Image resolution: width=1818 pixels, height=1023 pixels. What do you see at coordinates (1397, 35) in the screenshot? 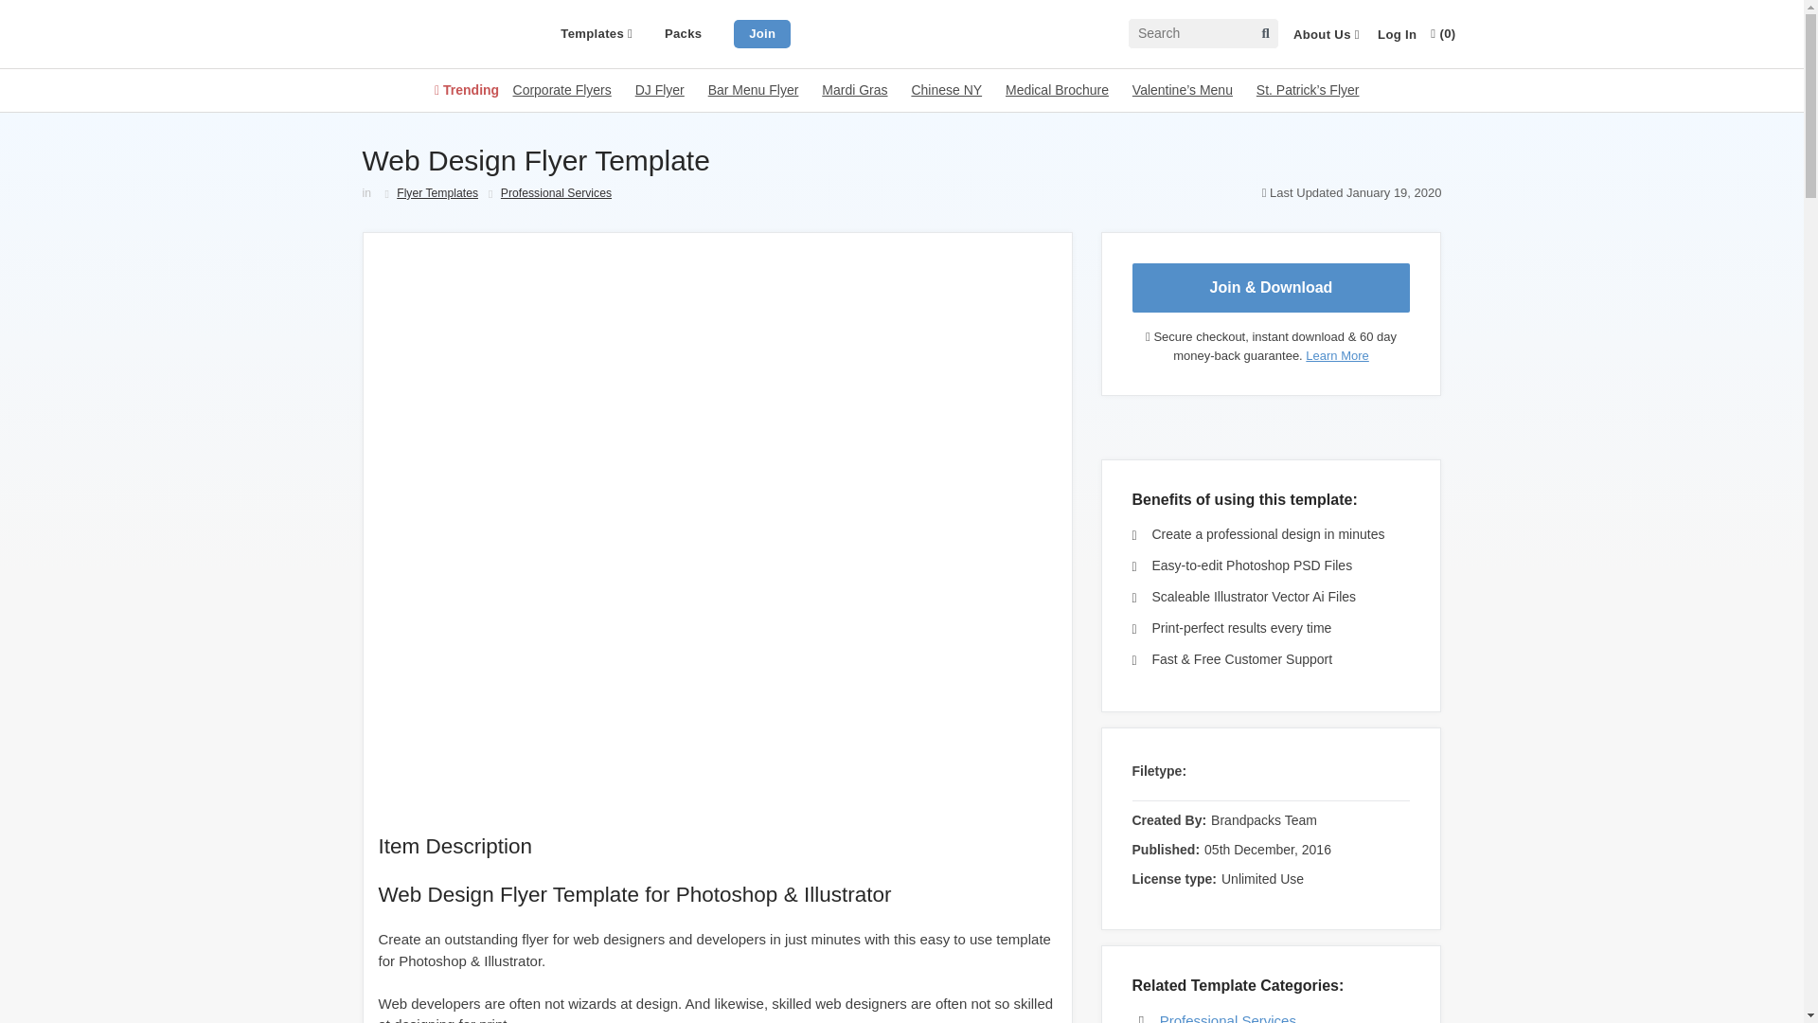
I see `Log In` at bounding box center [1397, 35].